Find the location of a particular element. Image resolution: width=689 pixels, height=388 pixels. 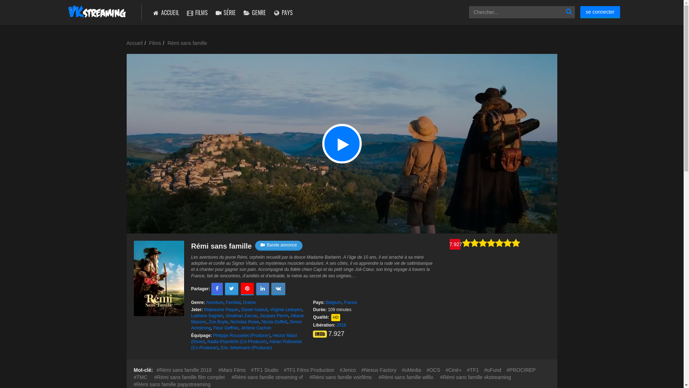

Zoe Boyle is located at coordinates (218, 322).